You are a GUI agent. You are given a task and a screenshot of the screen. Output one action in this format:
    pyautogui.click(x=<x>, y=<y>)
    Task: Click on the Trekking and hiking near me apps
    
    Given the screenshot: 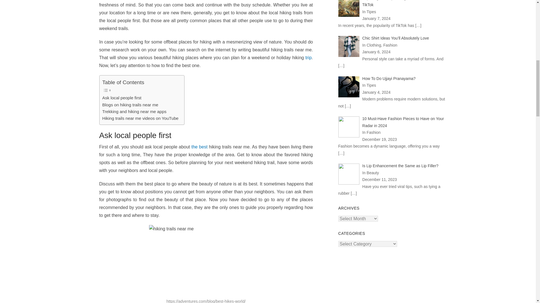 What is the action you would take?
    pyautogui.click(x=134, y=112)
    